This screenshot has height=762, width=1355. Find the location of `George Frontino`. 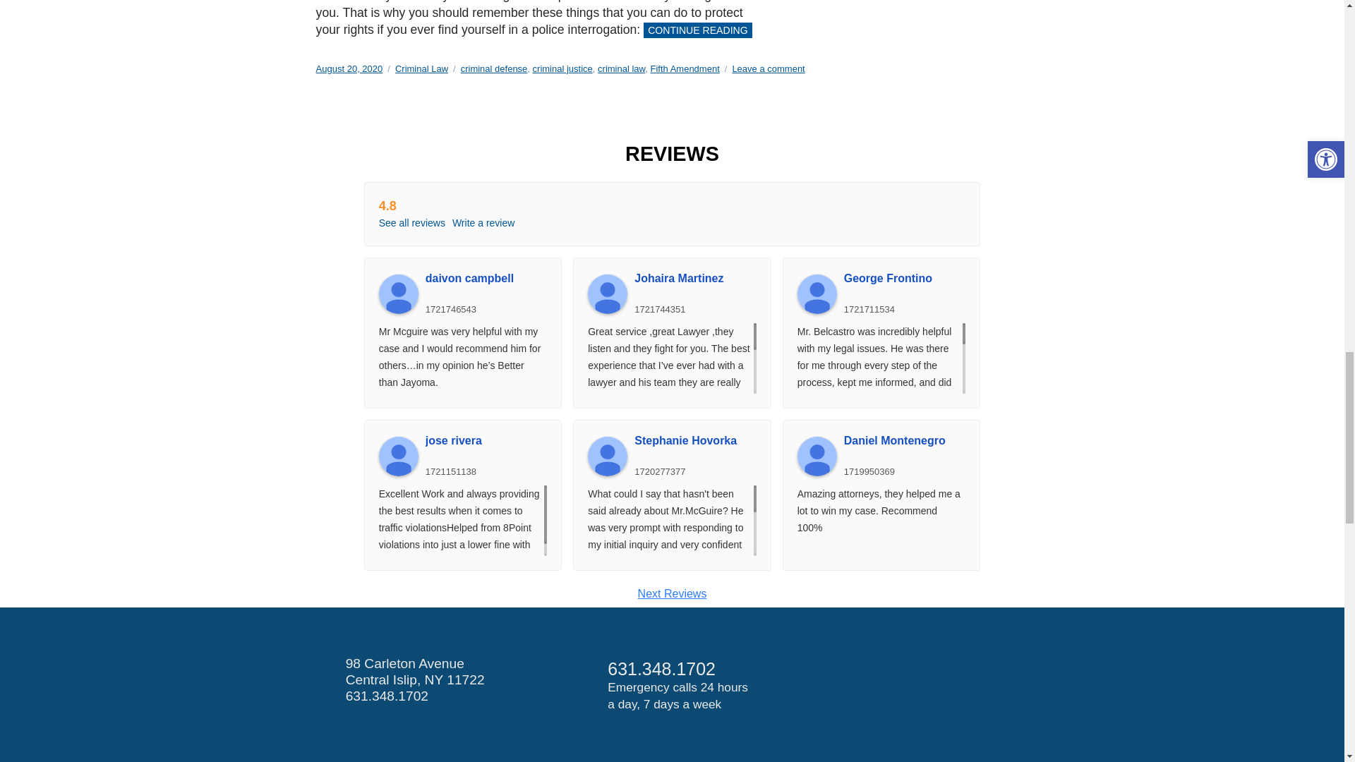

George Frontino is located at coordinates (905, 278).